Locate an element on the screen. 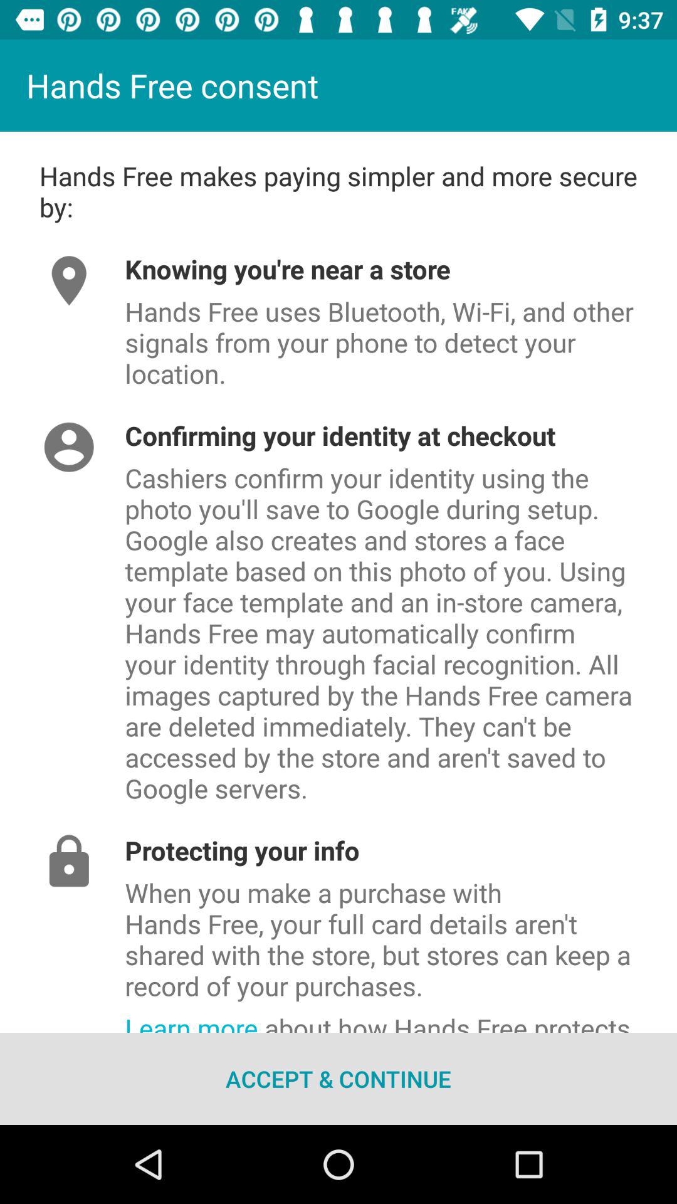  press the icon below the learn more about icon is located at coordinates (338, 1079).